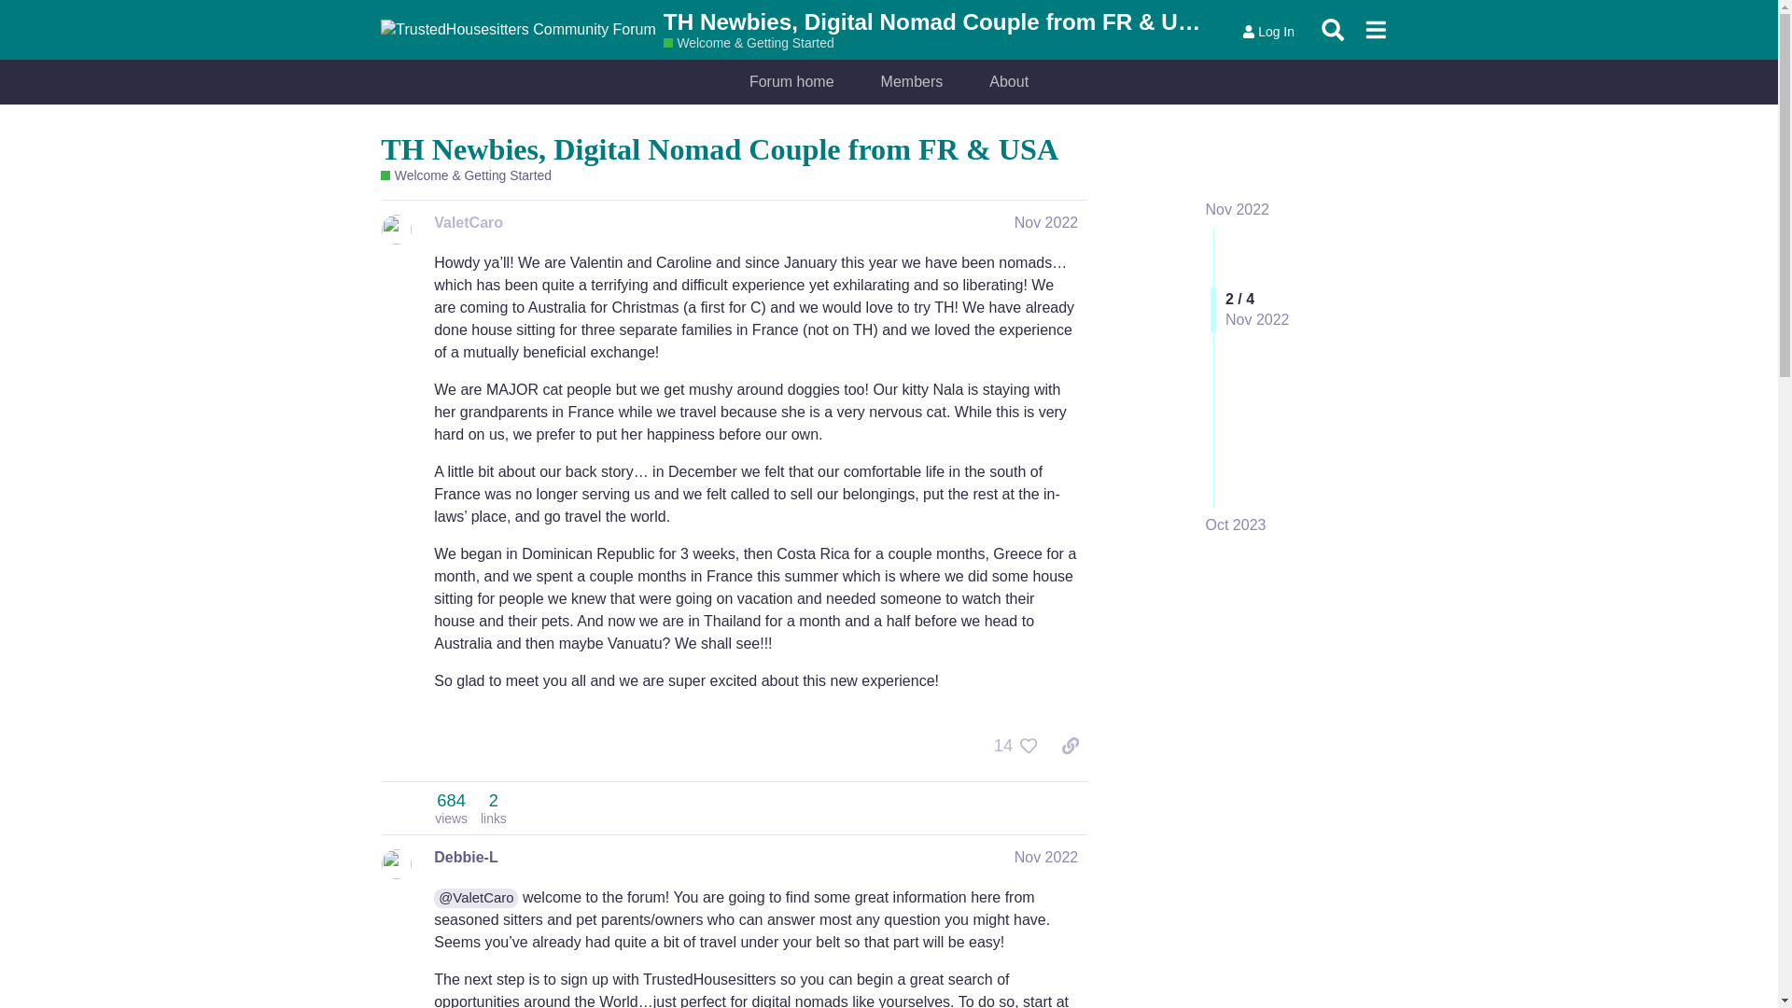 The width and height of the screenshot is (1792, 1008). I want to click on Debbie-L, so click(1008, 82).